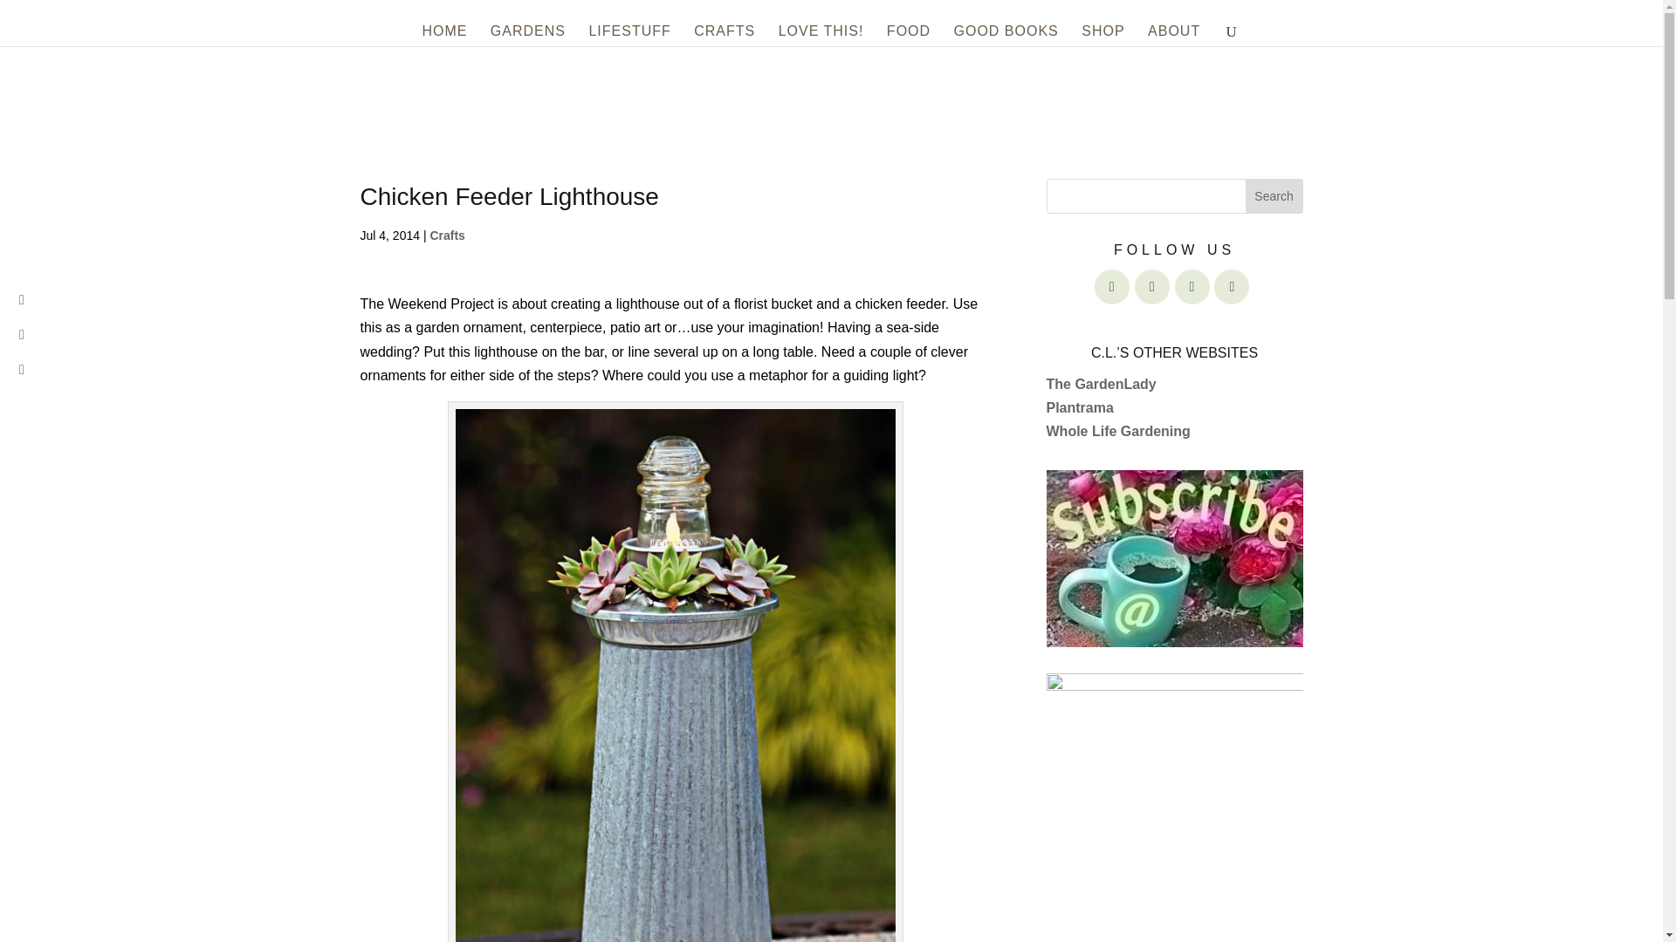 This screenshot has width=1676, height=942. I want to click on ABOUT, so click(1173, 35).